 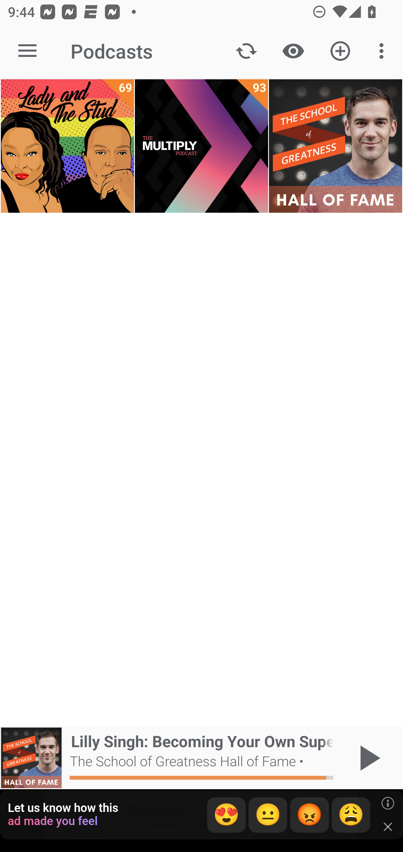 I want to click on Play / Pause, so click(x=368, y=758).